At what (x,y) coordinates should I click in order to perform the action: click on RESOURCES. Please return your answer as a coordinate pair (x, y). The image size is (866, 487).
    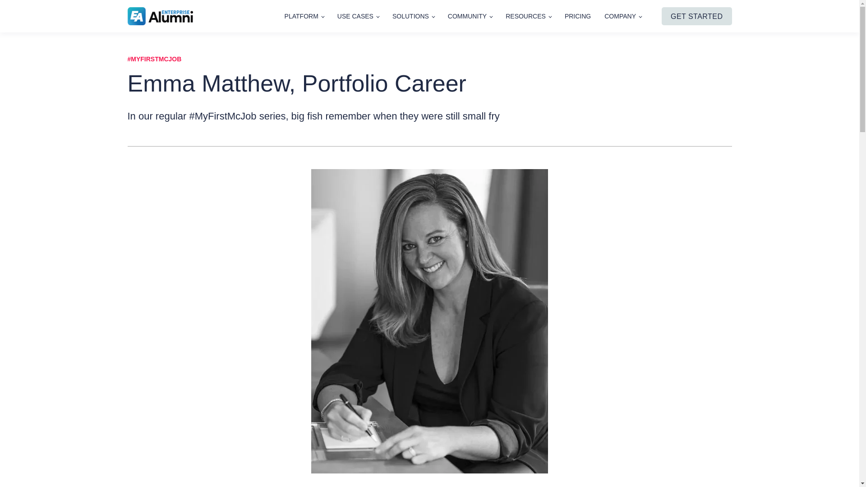
    Looking at the image, I should click on (528, 16).